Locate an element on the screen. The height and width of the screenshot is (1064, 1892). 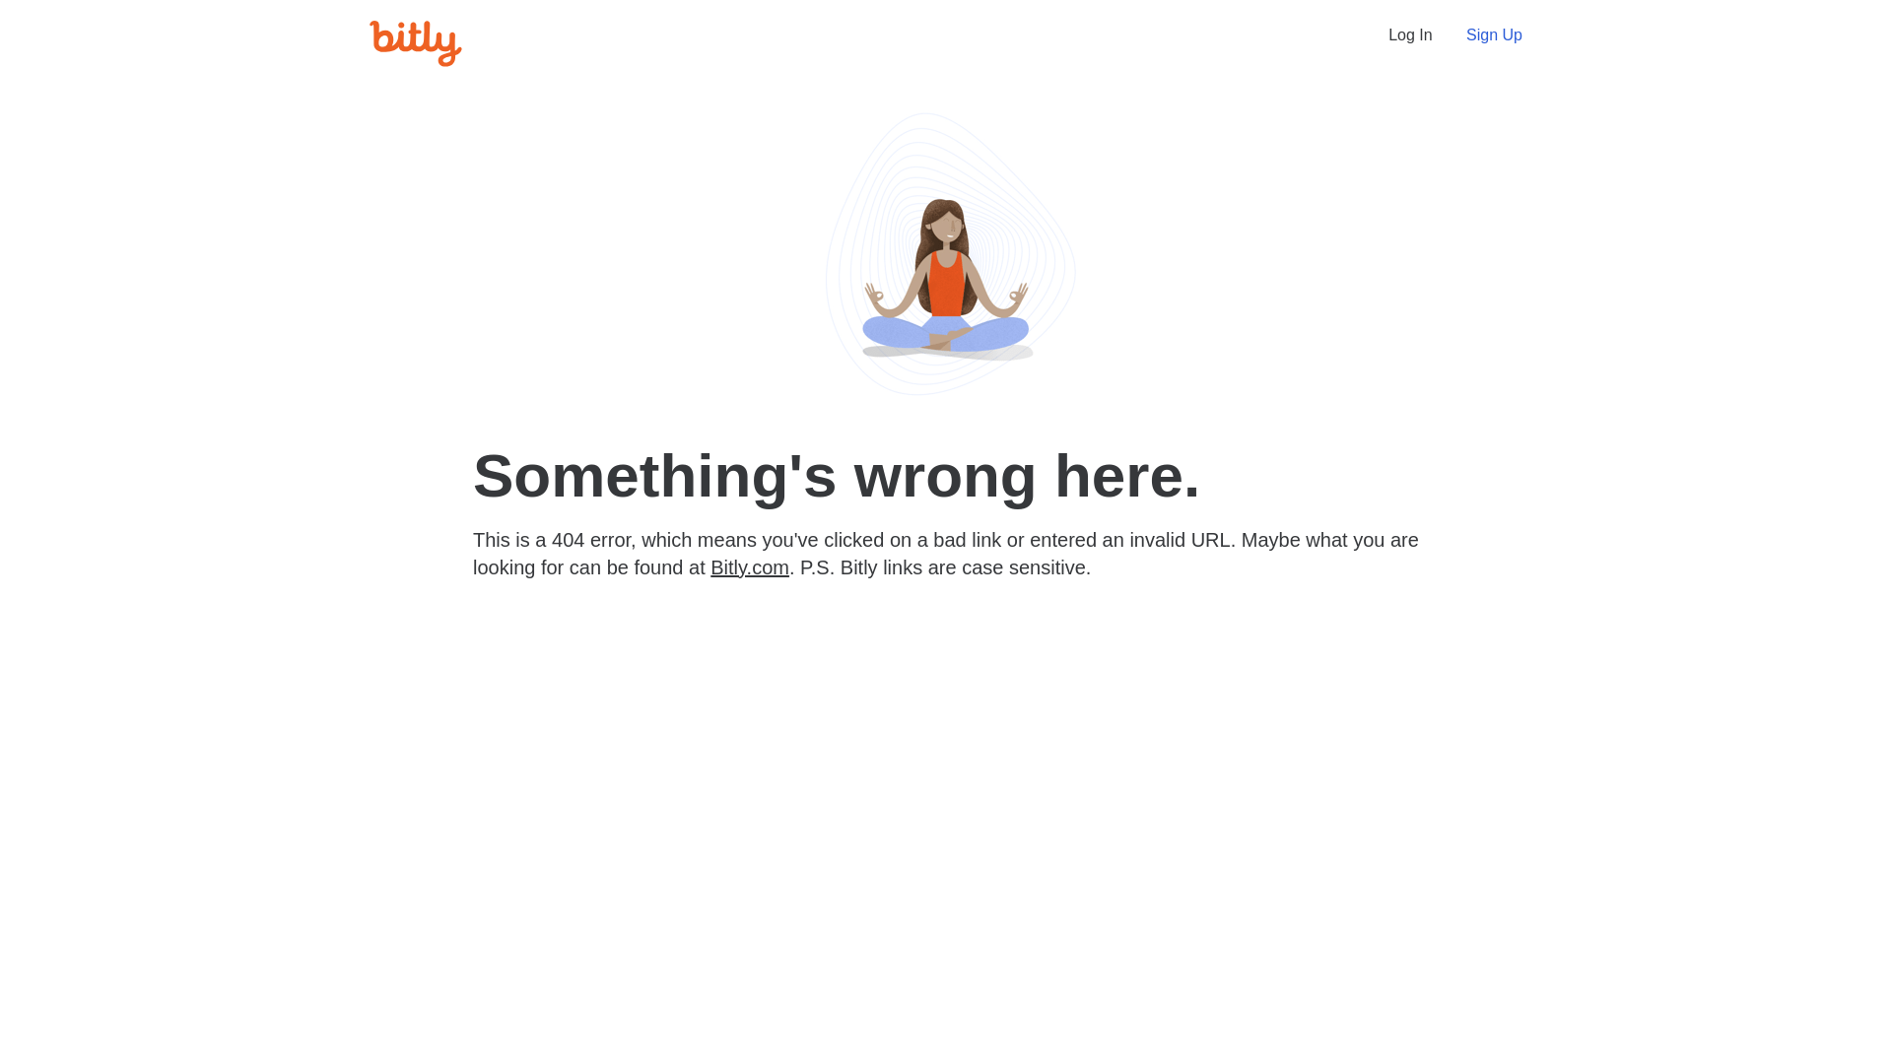
Log In is located at coordinates (1410, 35).